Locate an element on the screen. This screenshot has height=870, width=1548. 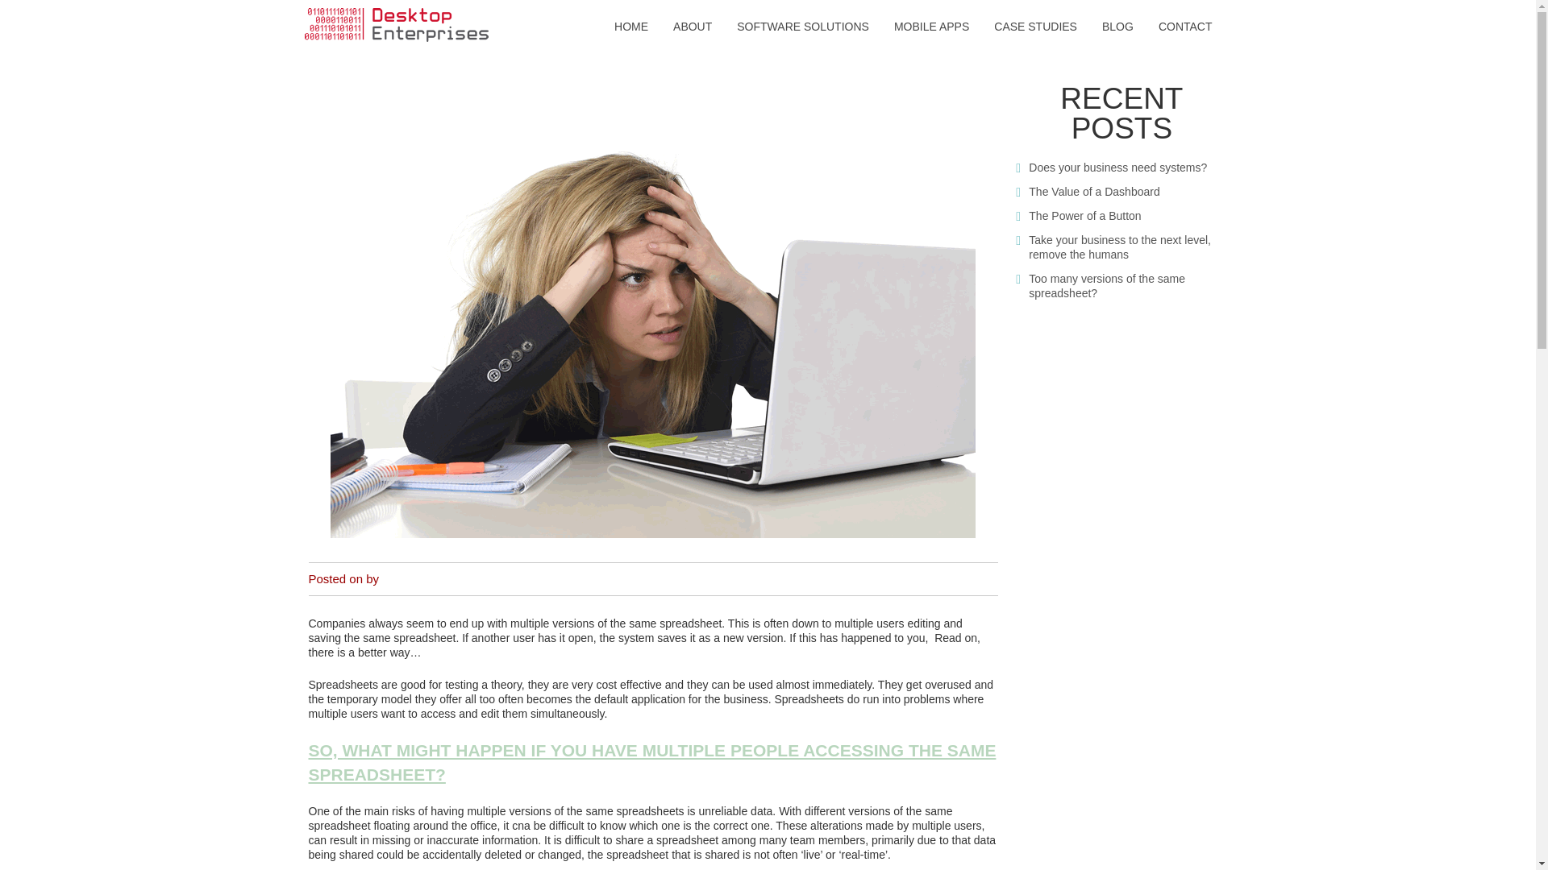
The Value of a Dashboard is located at coordinates (1094, 192).